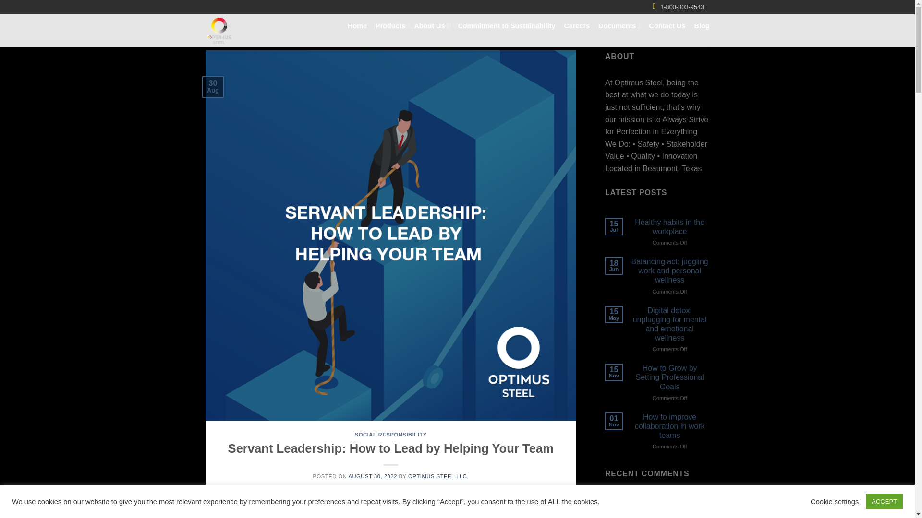 This screenshot has height=518, width=922. What do you see at coordinates (506, 26) in the screenshot?
I see `Commitment to Sustainability` at bounding box center [506, 26].